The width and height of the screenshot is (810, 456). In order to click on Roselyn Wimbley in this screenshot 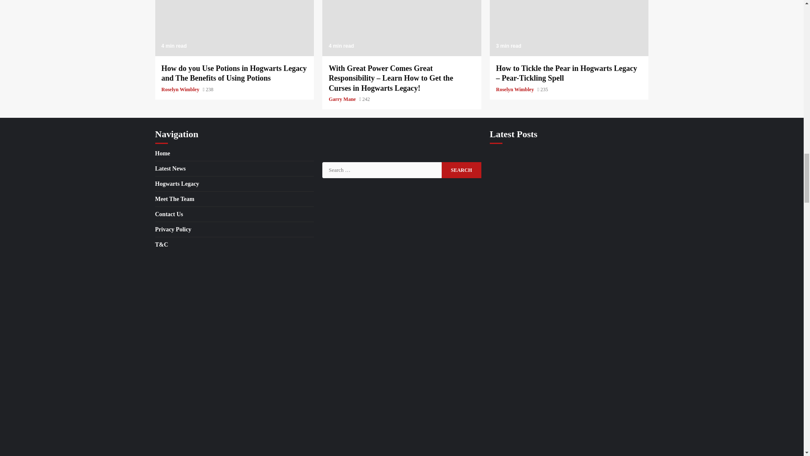, I will do `click(181, 90)`.